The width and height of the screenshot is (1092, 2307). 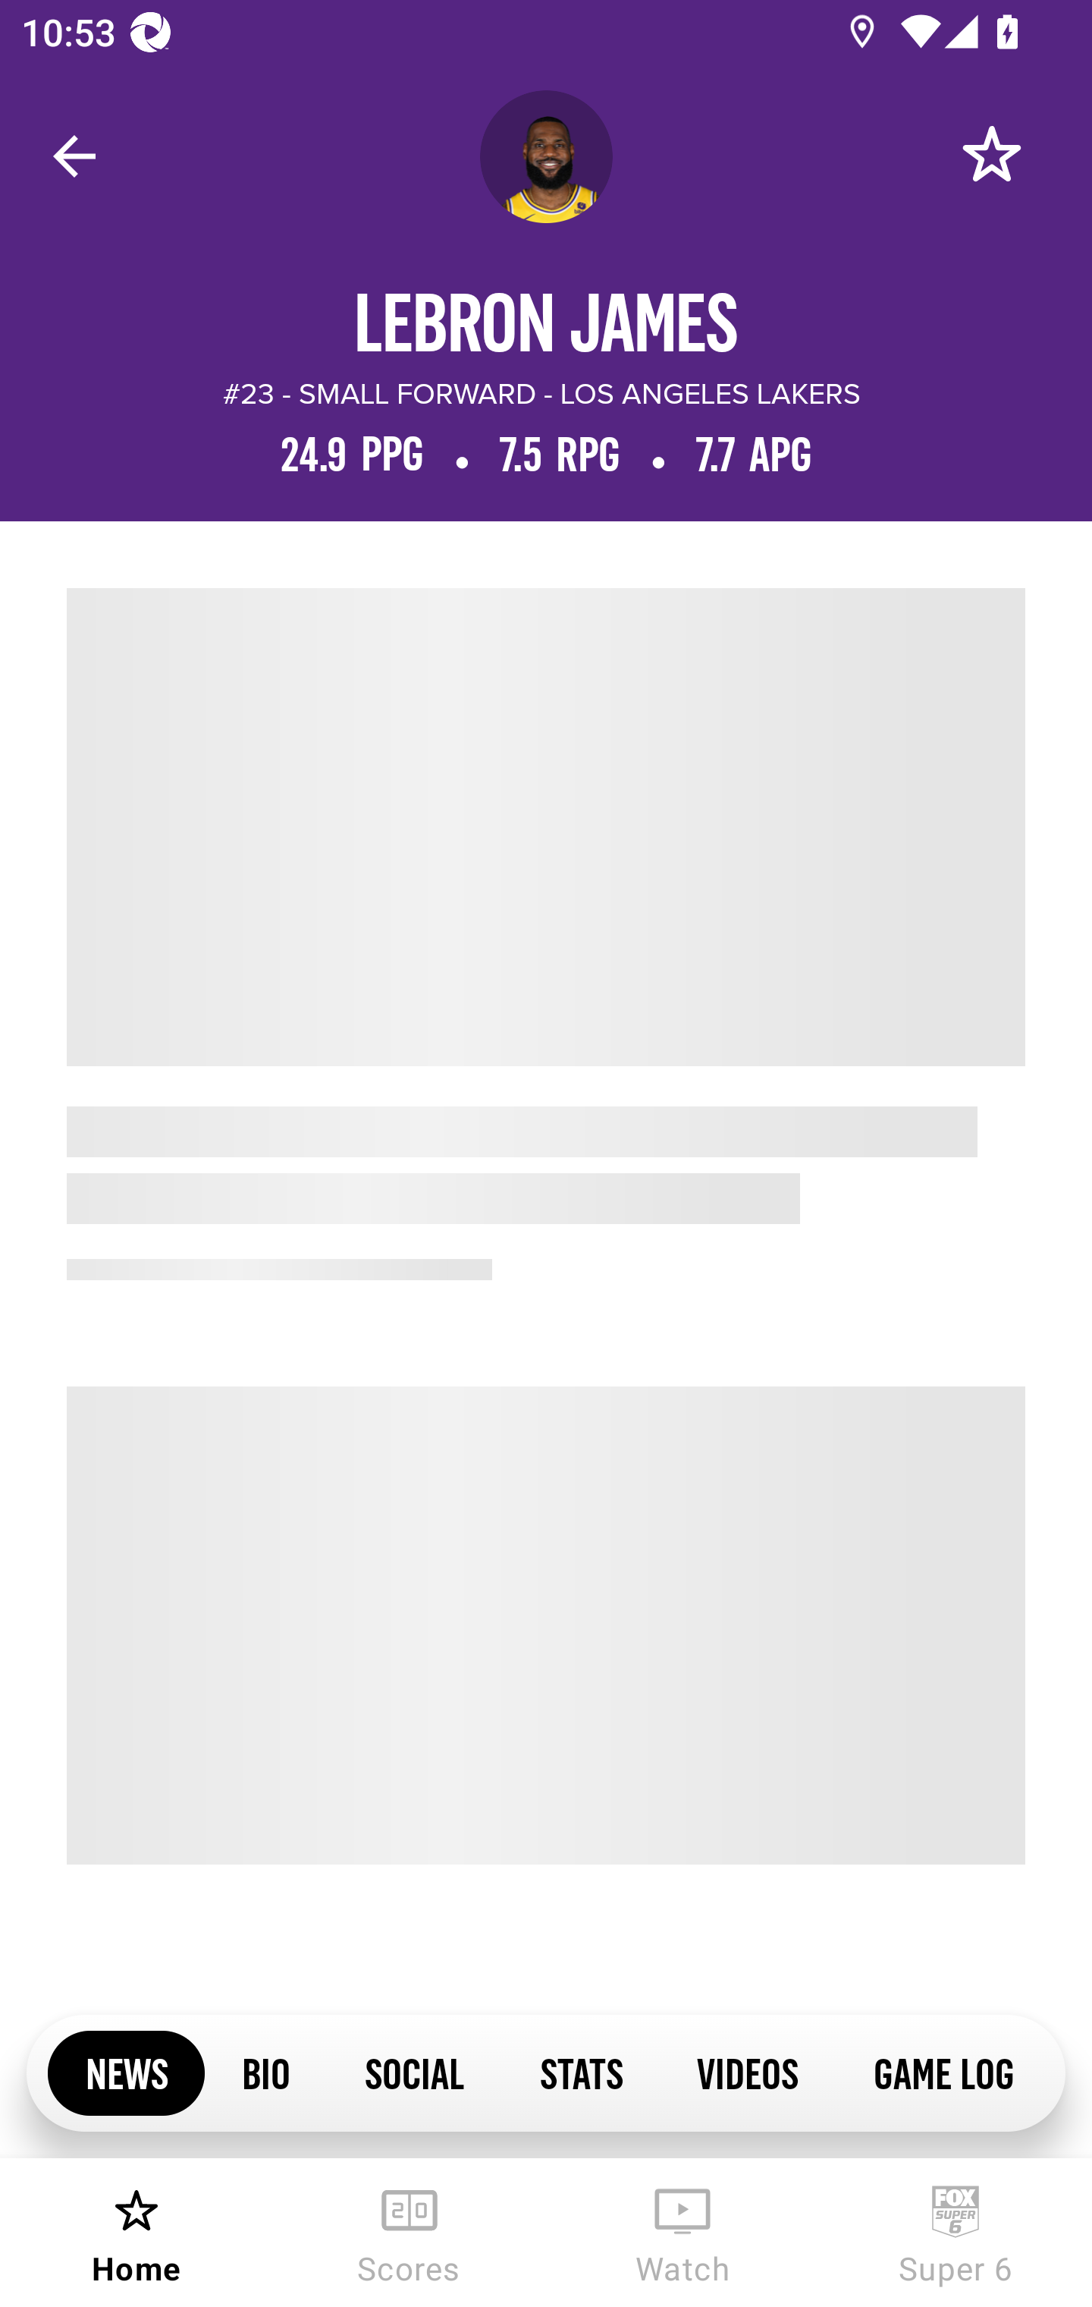 What do you see at coordinates (74, 156) in the screenshot?
I see `Navigate up` at bounding box center [74, 156].